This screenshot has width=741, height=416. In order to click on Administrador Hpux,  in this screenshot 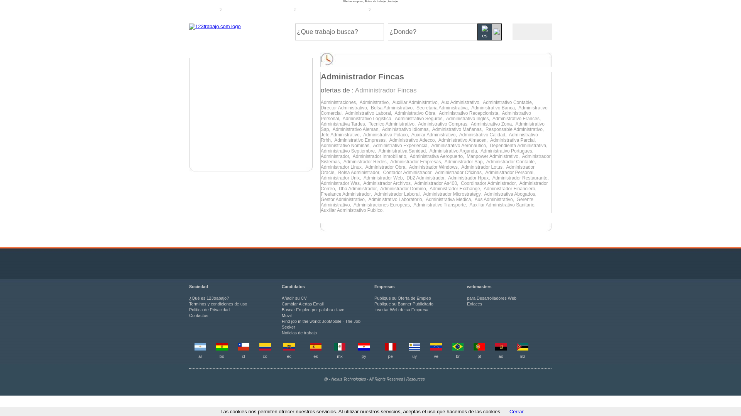, I will do `click(470, 178)`.